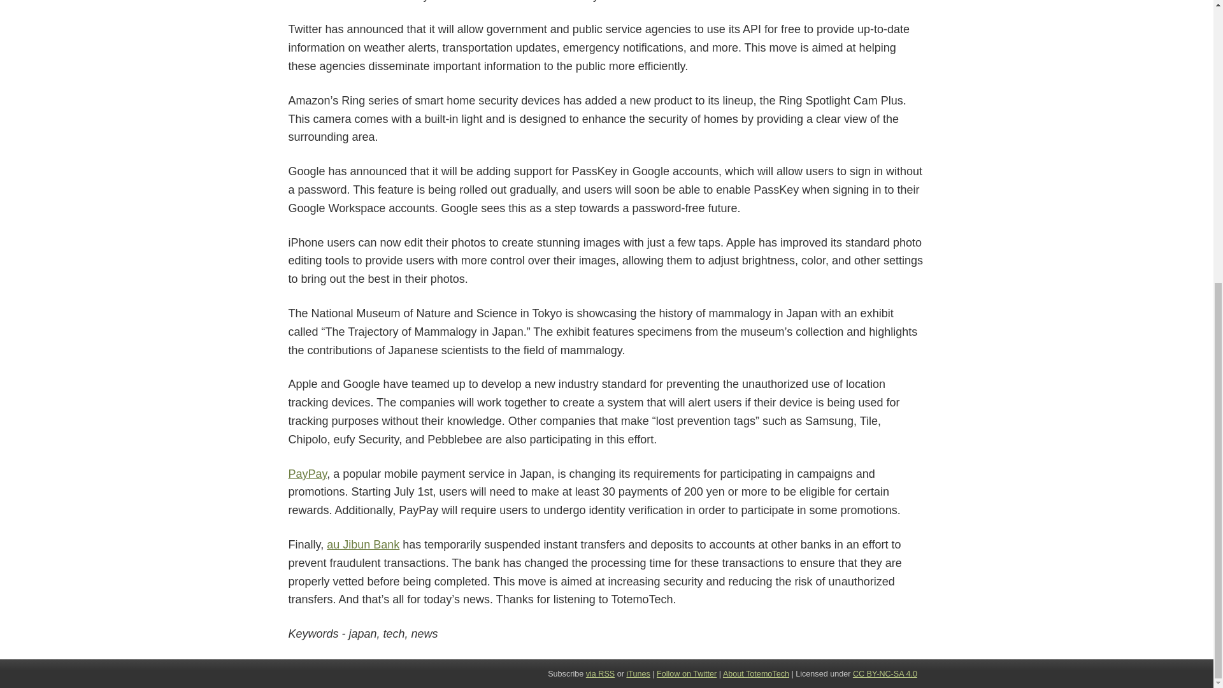 The width and height of the screenshot is (1223, 688). Describe the element at coordinates (363, 544) in the screenshot. I see `au Jibun Bank` at that location.